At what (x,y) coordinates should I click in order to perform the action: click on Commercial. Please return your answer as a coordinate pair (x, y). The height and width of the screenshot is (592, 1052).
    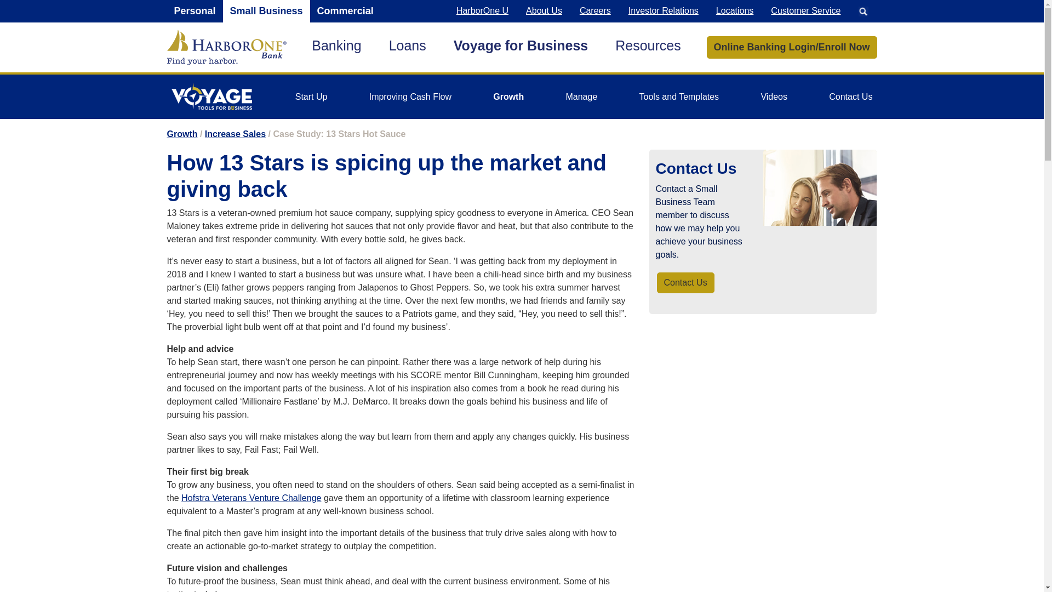
    Looking at the image, I should click on (345, 11).